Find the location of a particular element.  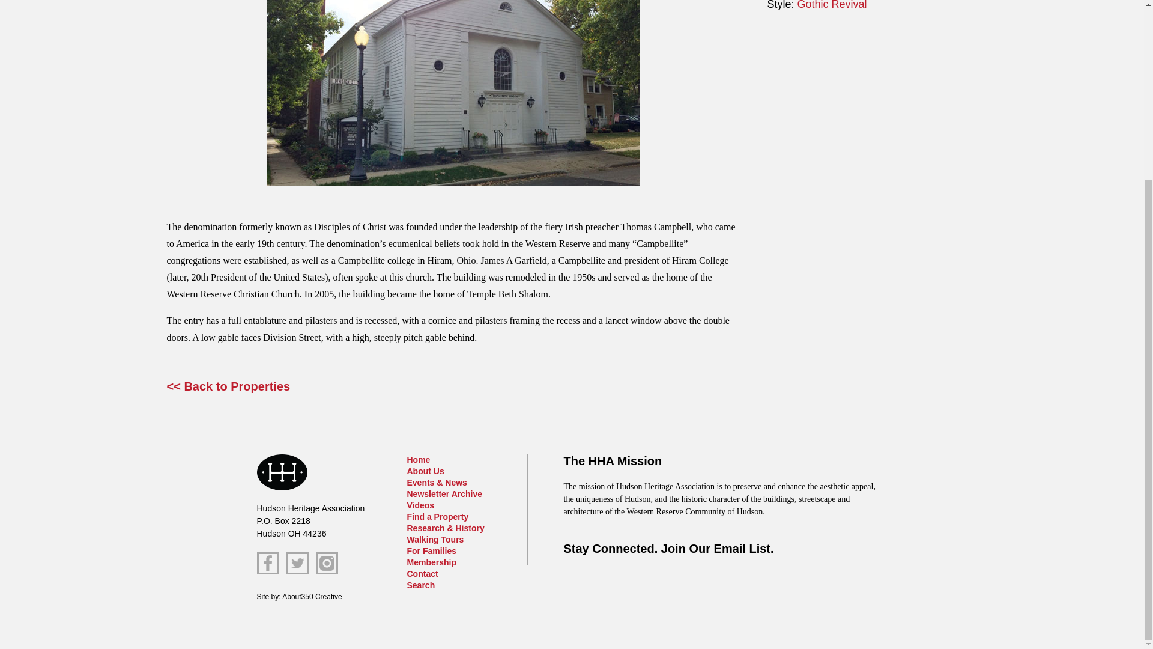

Twitter is located at coordinates (297, 563).